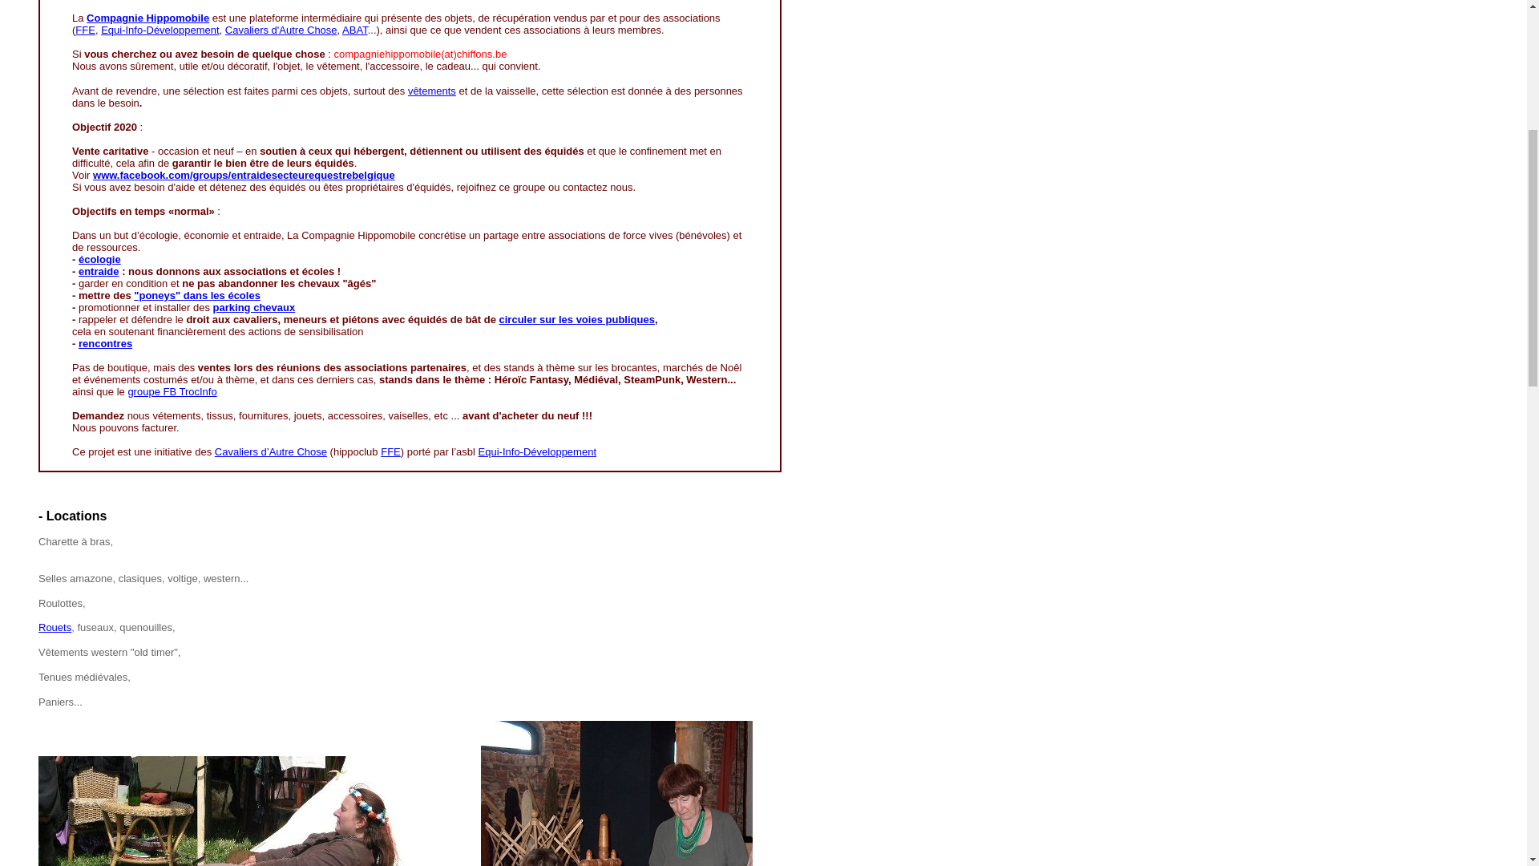 The image size is (1539, 866). I want to click on circuler sur les voies publiques, so click(577, 717).